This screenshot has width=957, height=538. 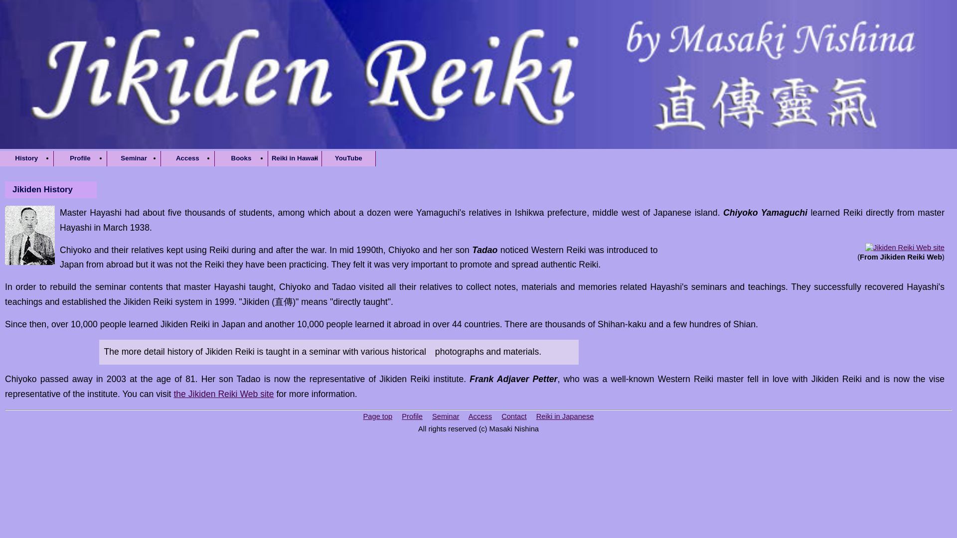 What do you see at coordinates (446, 416) in the screenshot?
I see `Seminar` at bounding box center [446, 416].